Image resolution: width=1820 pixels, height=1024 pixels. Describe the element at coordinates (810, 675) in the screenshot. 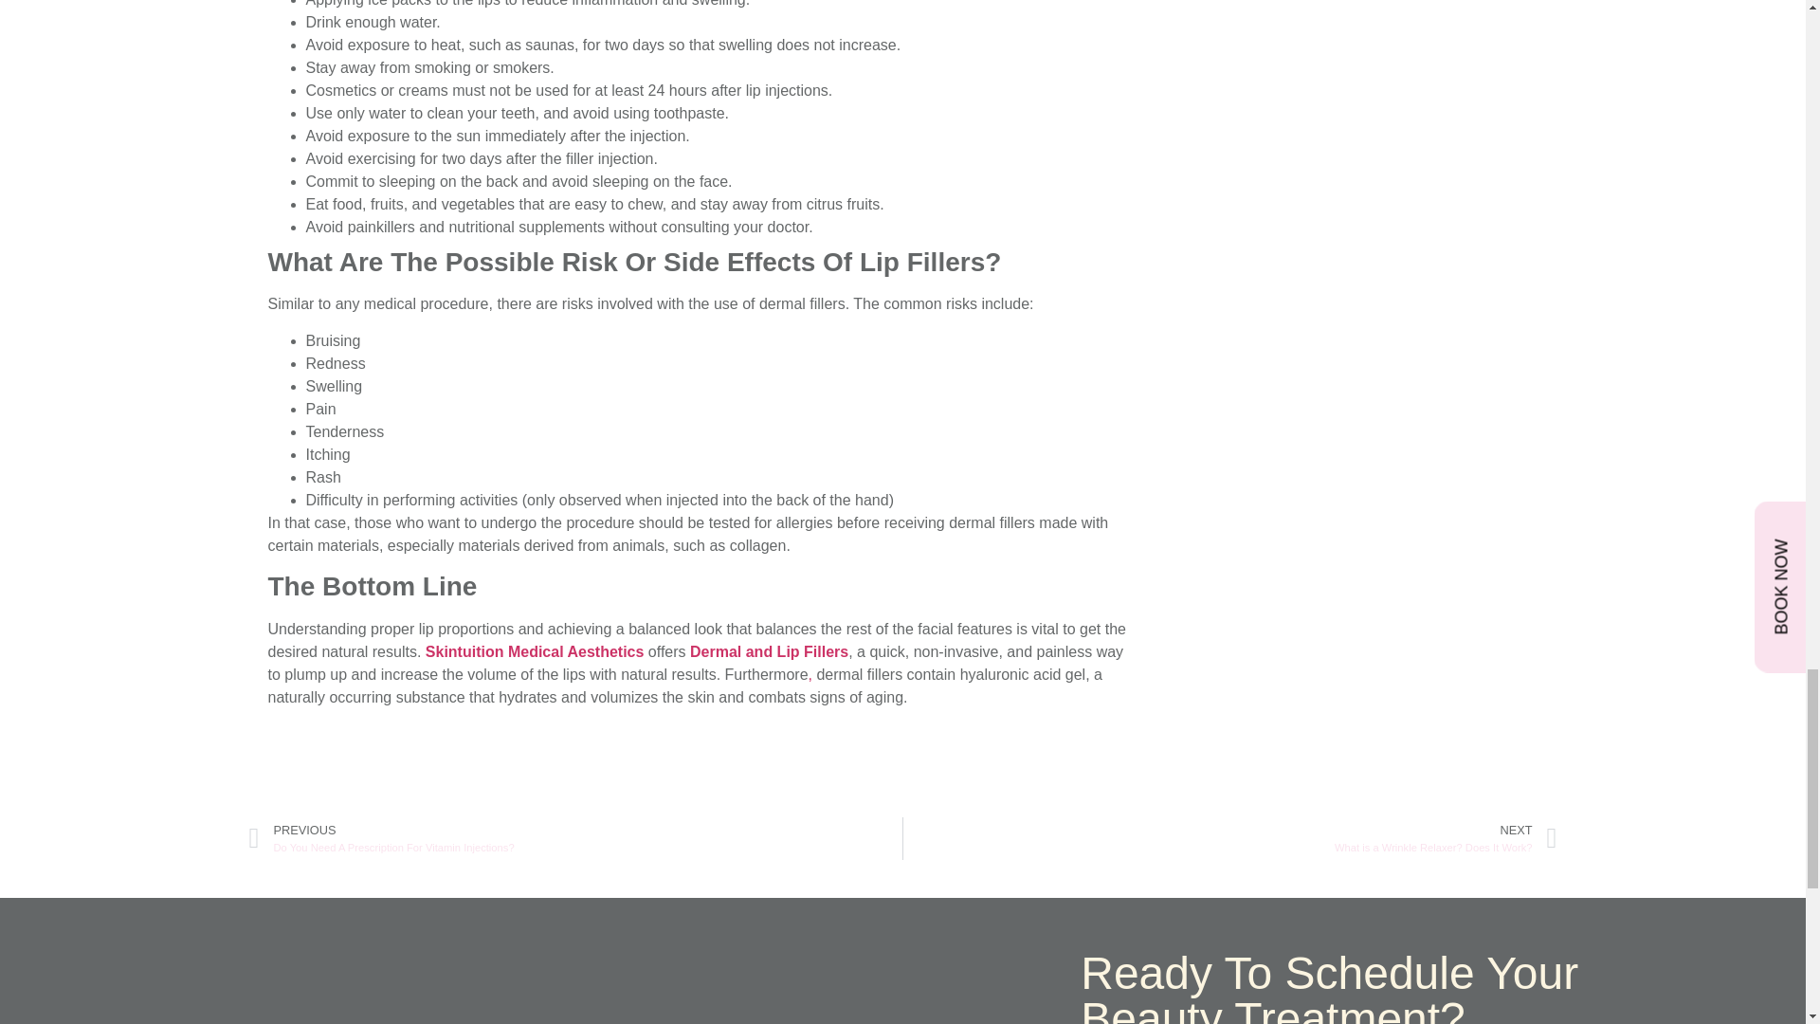

I see `,` at that location.